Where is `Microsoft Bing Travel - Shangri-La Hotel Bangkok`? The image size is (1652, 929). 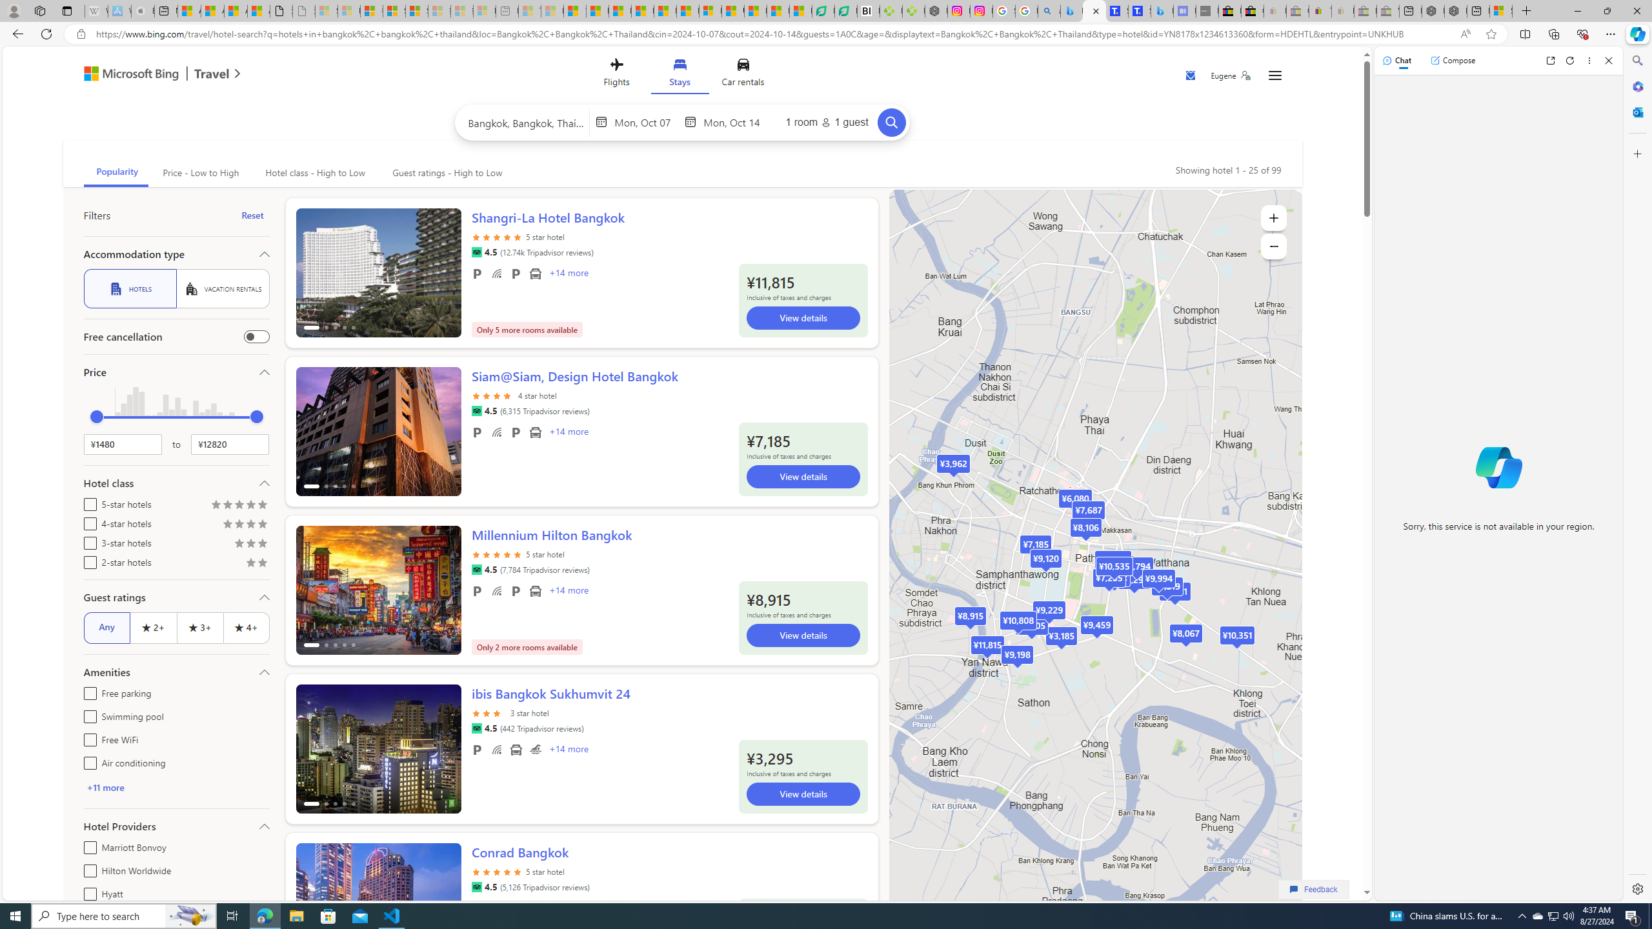
Microsoft Bing Travel - Shangri-La Hotel Bangkok is located at coordinates (1162, 11).